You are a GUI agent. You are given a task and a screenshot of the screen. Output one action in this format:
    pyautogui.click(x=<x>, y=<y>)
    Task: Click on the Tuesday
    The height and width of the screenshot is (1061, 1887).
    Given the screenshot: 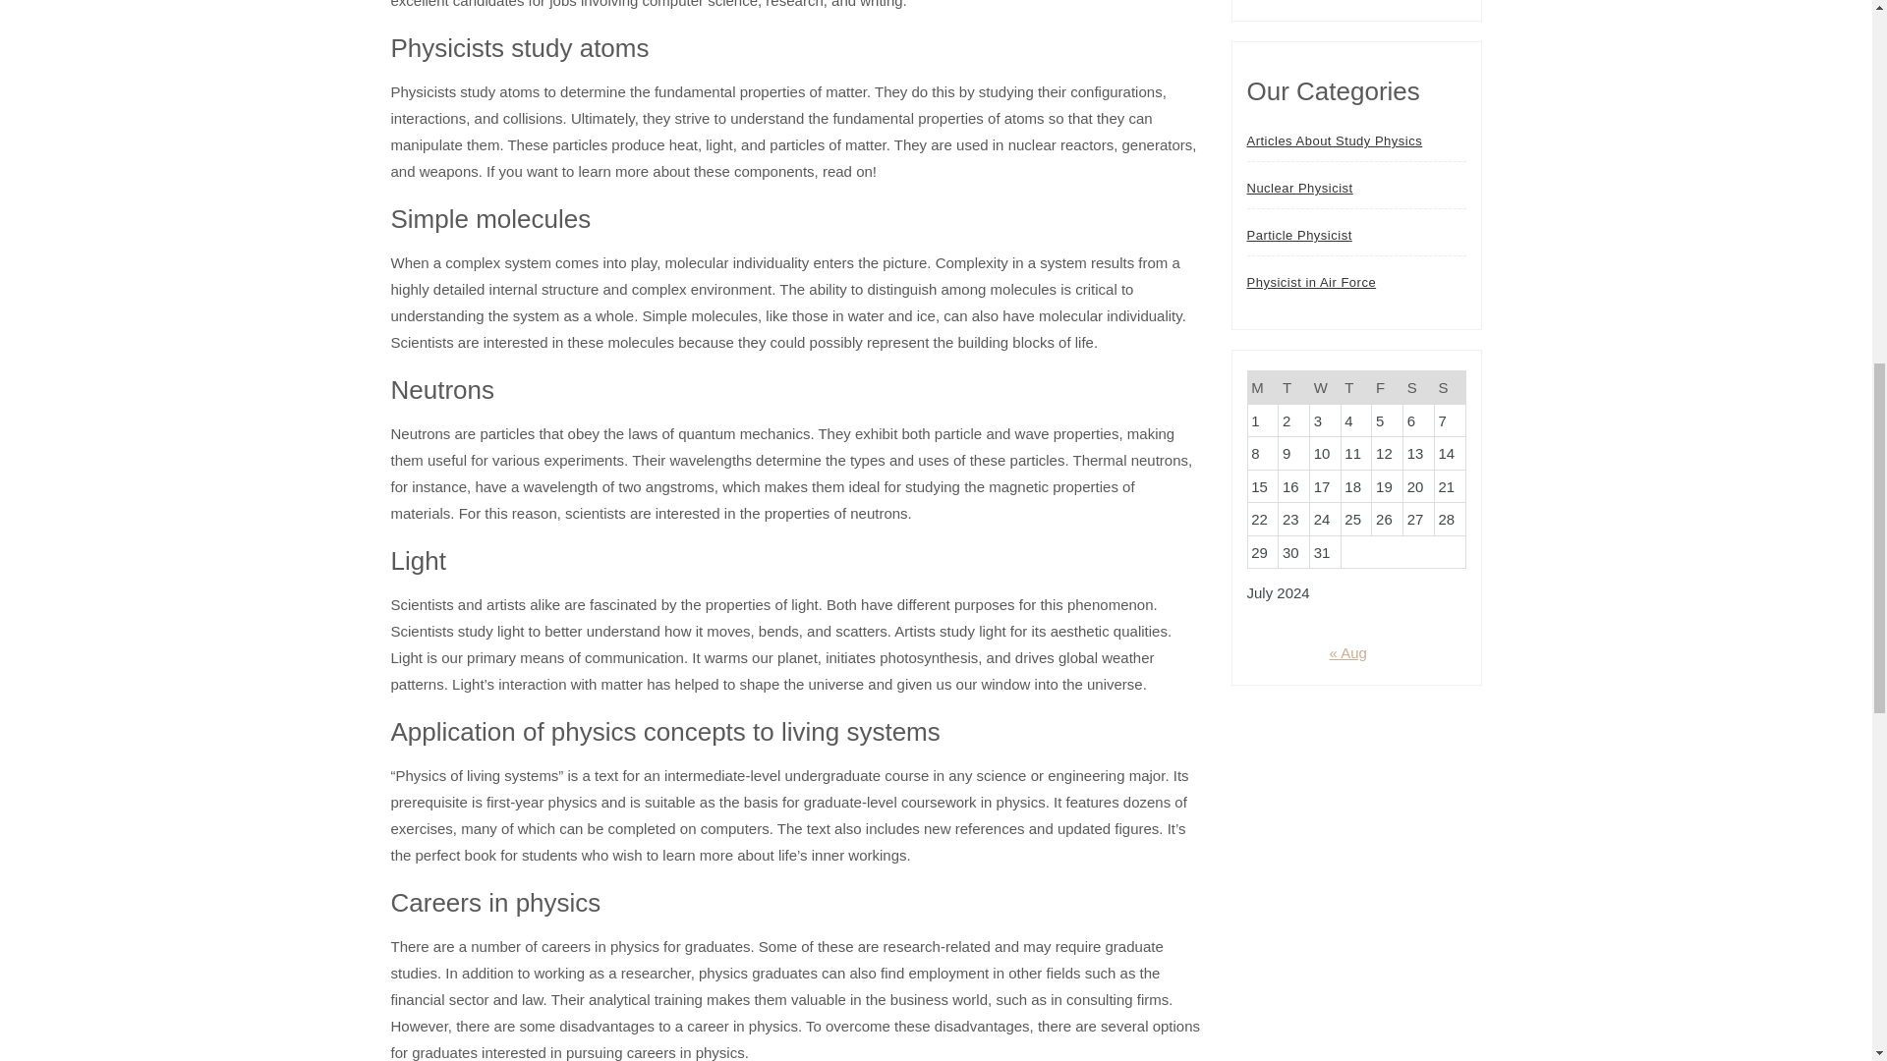 What is the action you would take?
    pyautogui.click(x=1293, y=387)
    